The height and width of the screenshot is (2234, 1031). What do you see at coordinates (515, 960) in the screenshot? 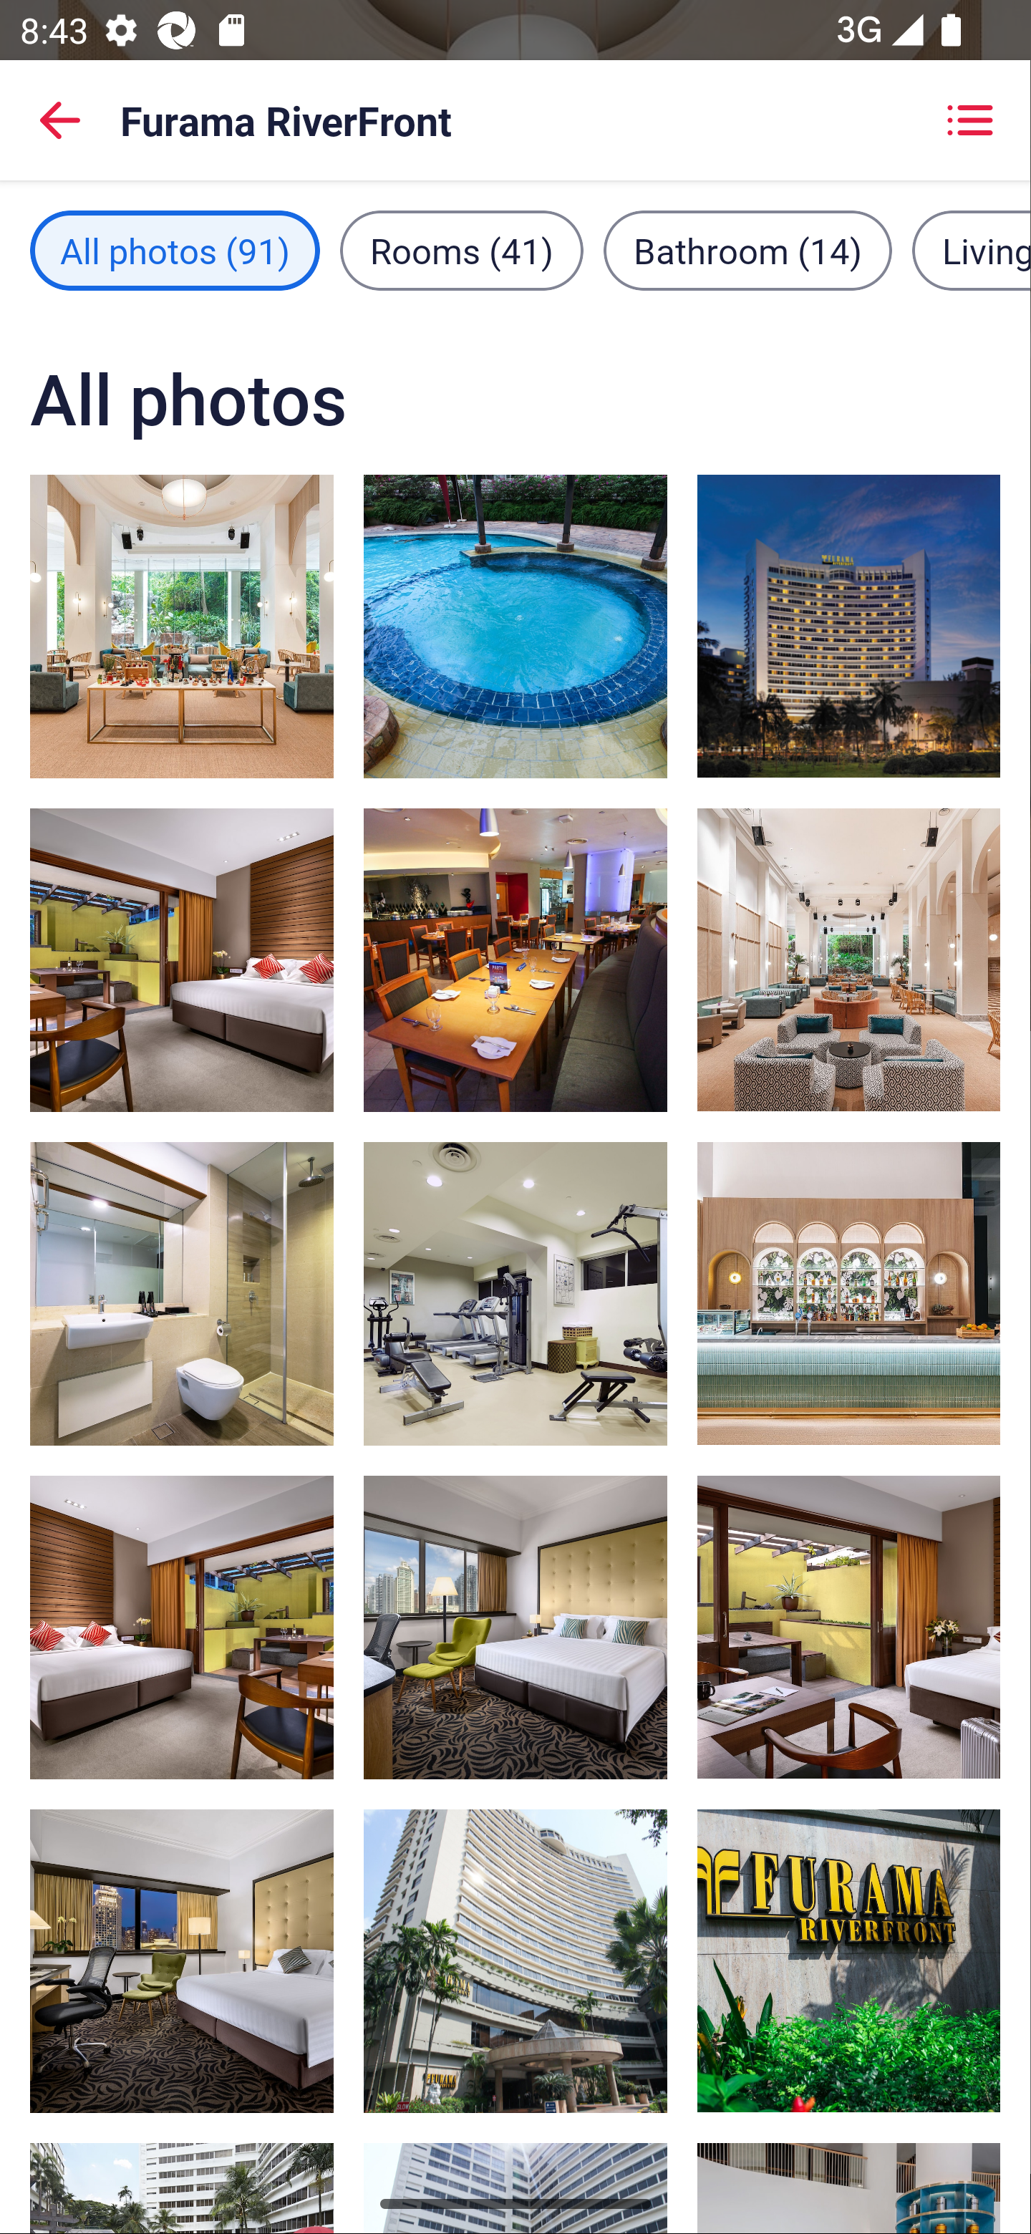
I see `Lunch and dinner served, image` at bounding box center [515, 960].